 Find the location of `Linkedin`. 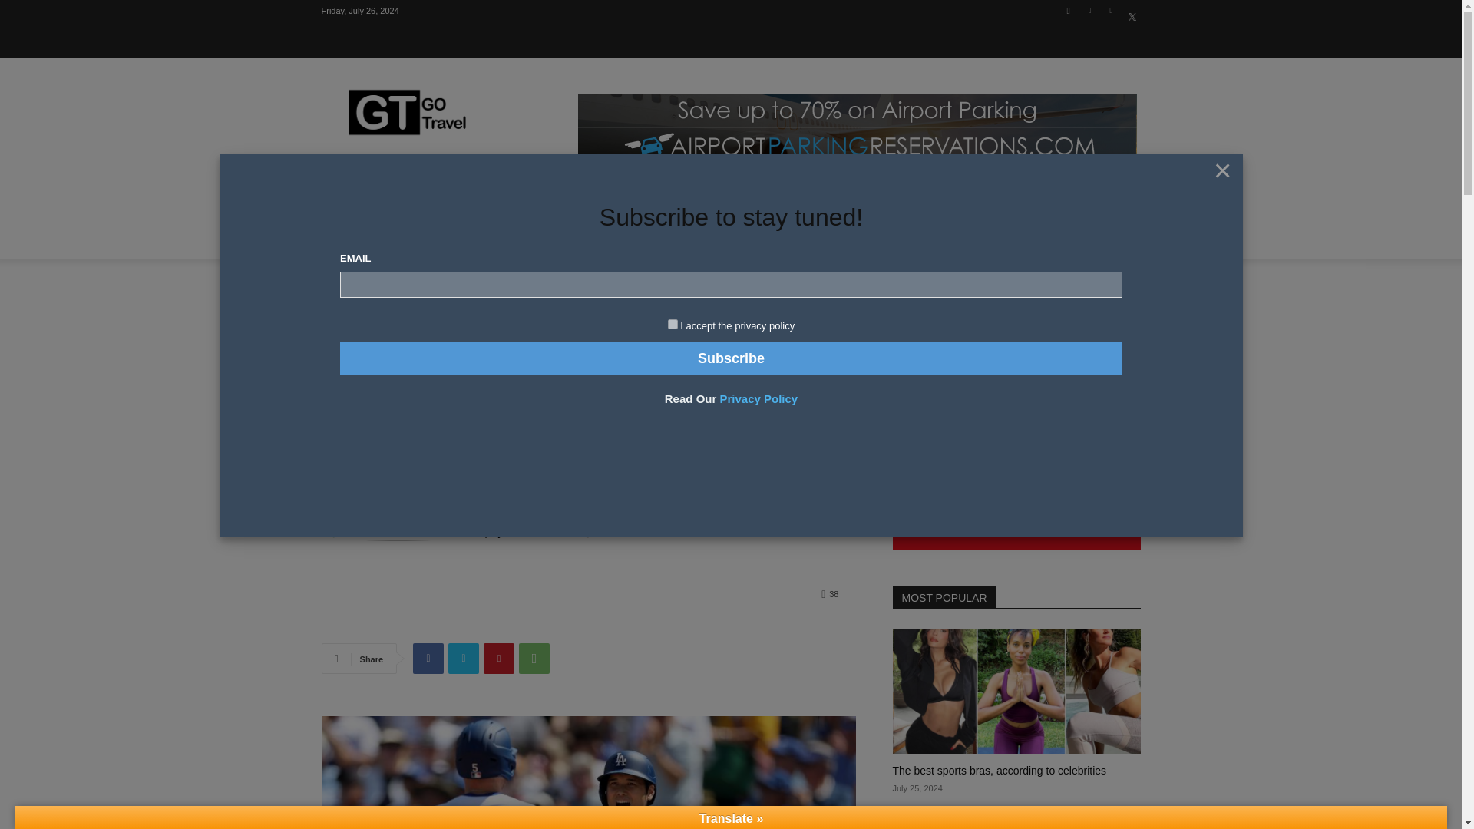

Linkedin is located at coordinates (1089, 10).